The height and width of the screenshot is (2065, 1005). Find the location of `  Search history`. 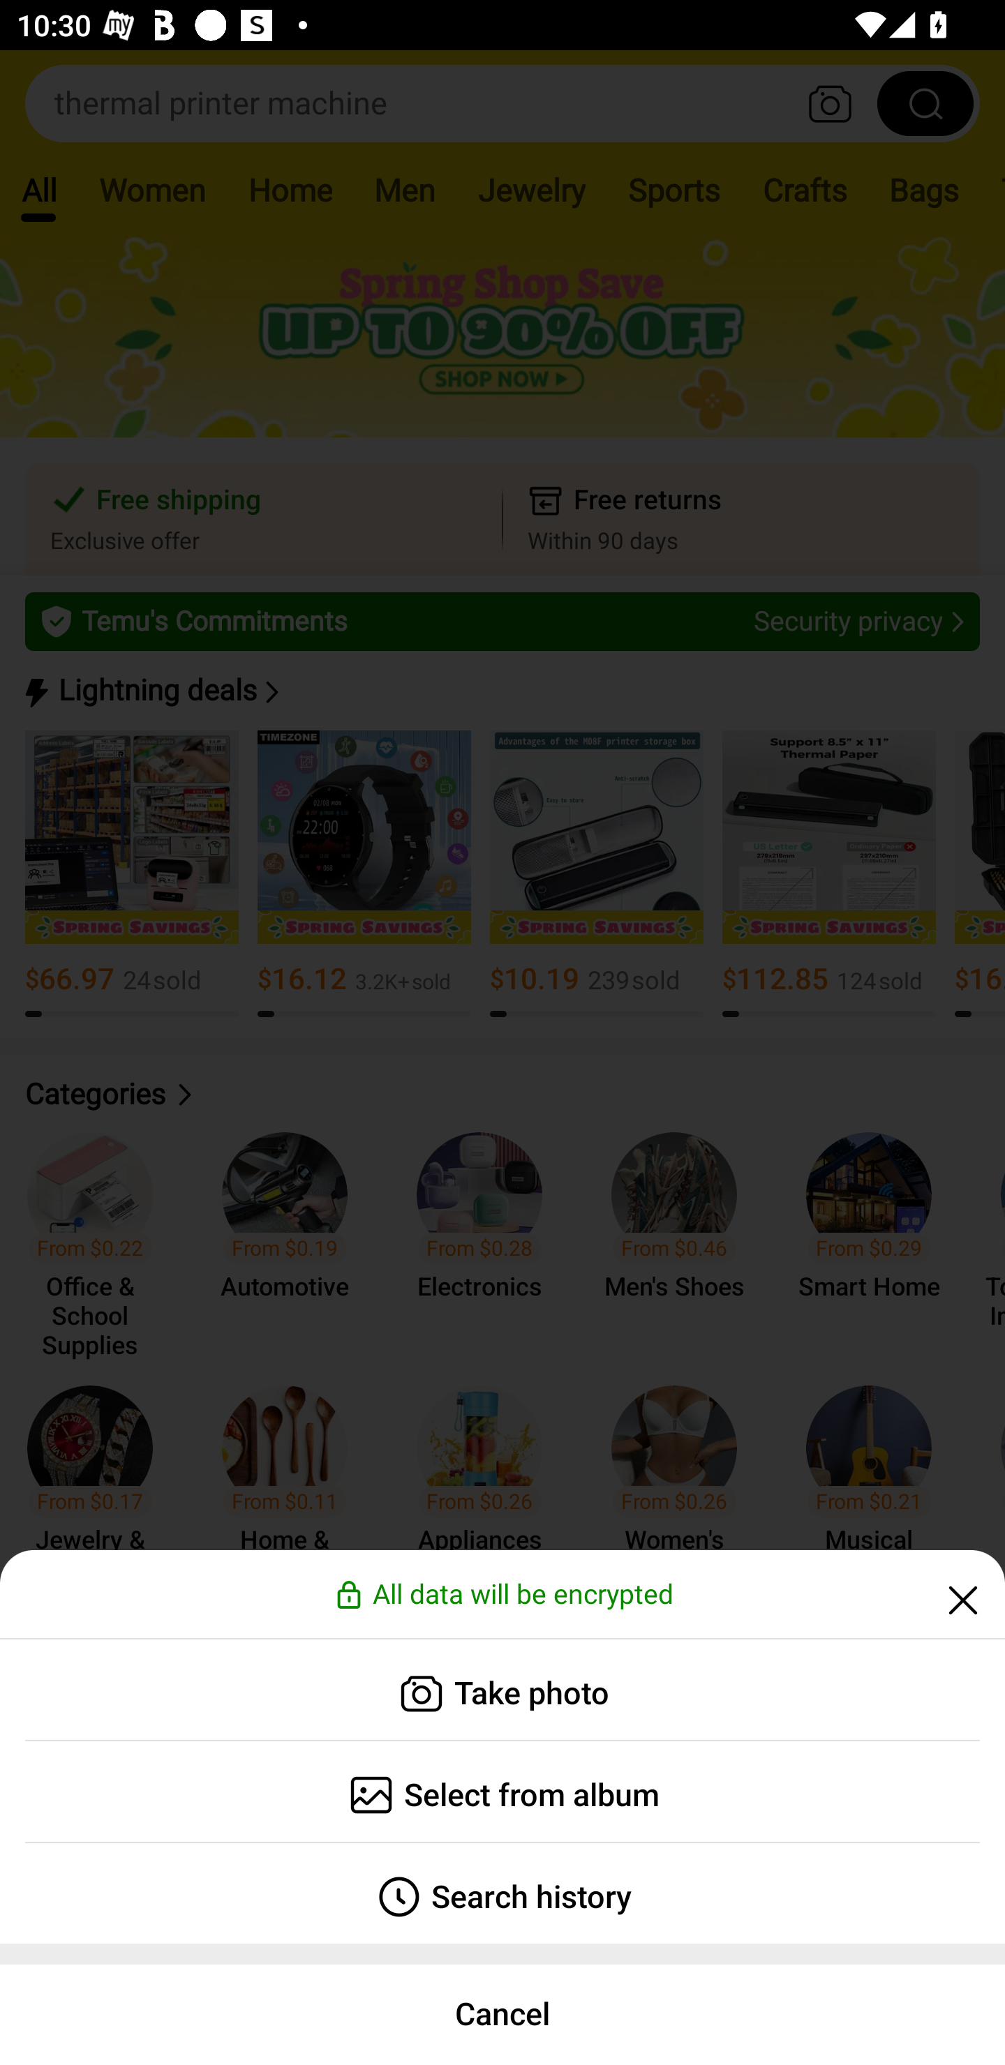

  Search history is located at coordinates (502, 1893).